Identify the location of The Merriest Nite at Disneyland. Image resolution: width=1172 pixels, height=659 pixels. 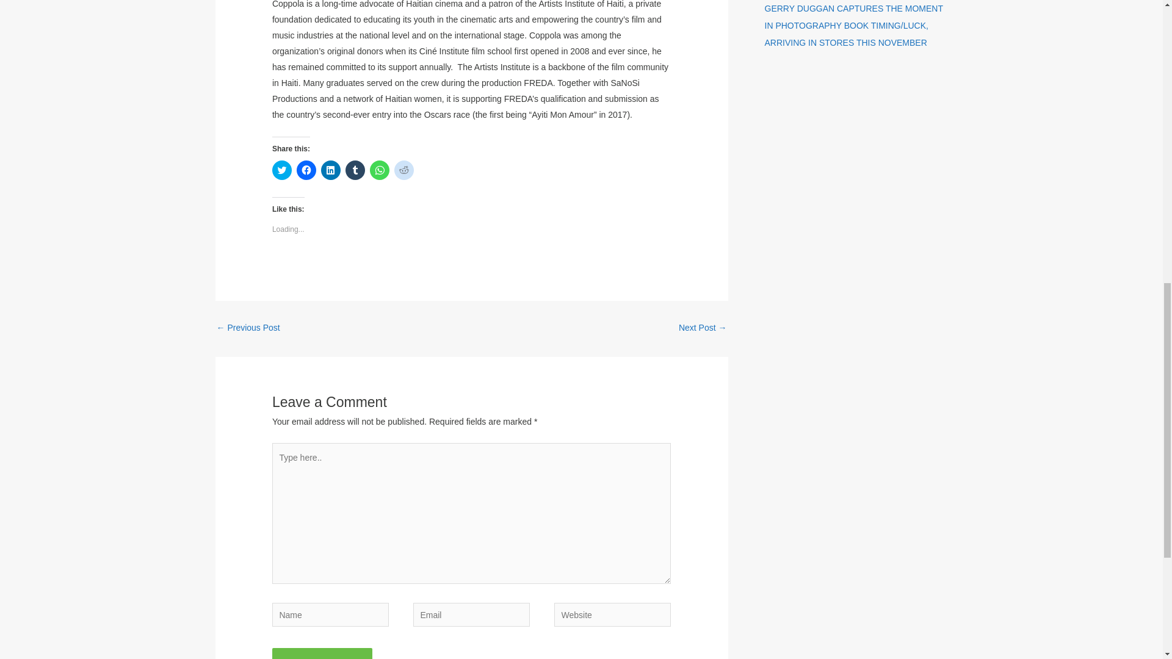
(248, 329).